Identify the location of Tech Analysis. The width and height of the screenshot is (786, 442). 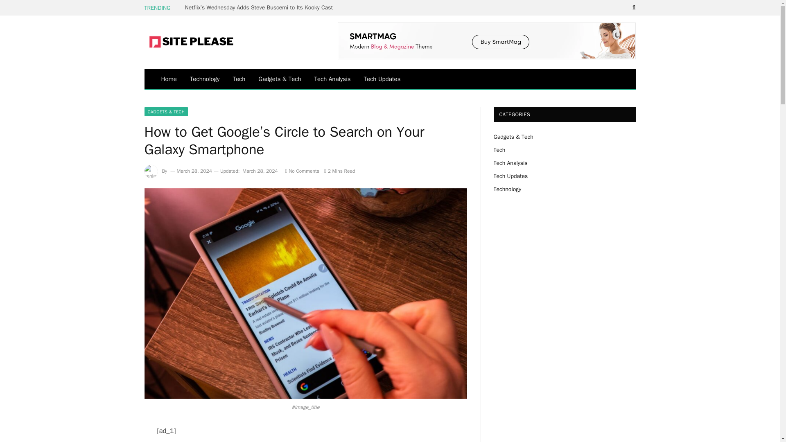
(332, 79).